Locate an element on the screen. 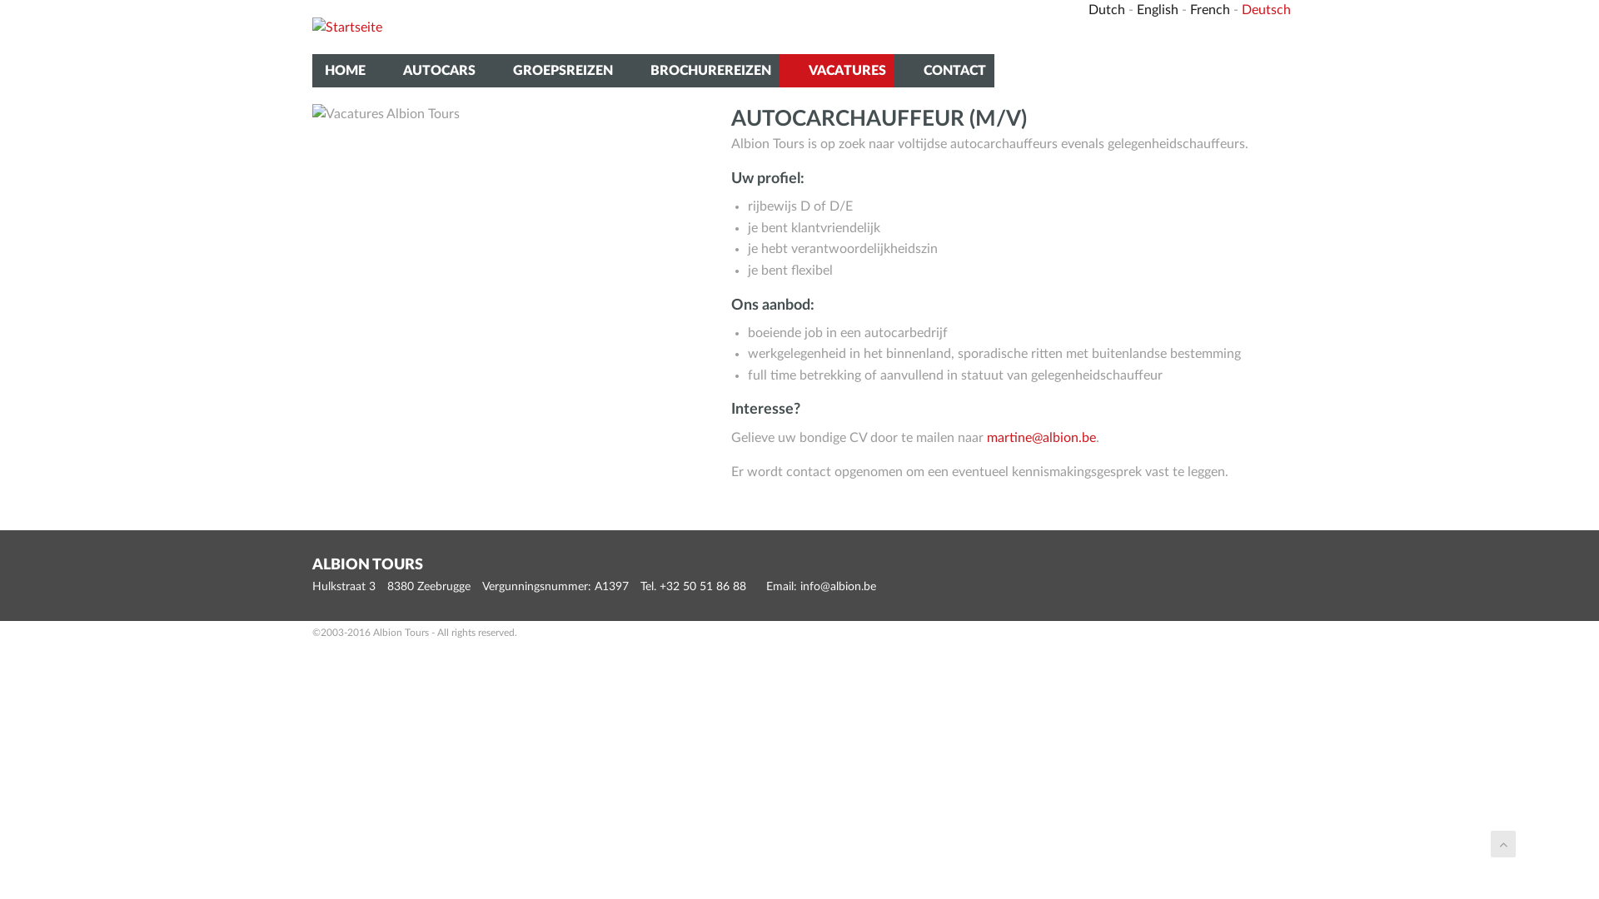 The width and height of the screenshot is (1599, 899). VACATURES is located at coordinates (837, 71).